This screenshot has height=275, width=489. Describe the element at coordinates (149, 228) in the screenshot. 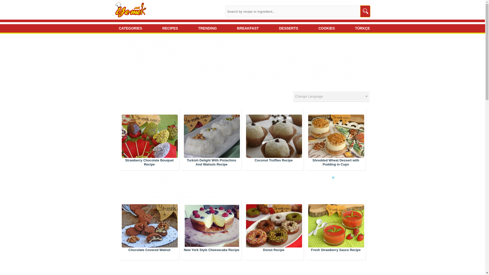

I see `Chocolate Covered Walnut` at that location.